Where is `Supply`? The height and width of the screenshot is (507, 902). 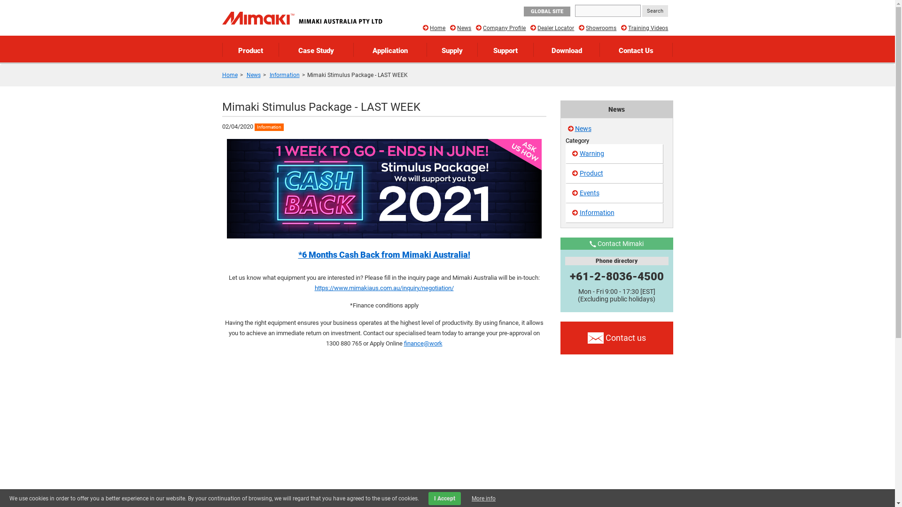
Supply is located at coordinates (452, 50).